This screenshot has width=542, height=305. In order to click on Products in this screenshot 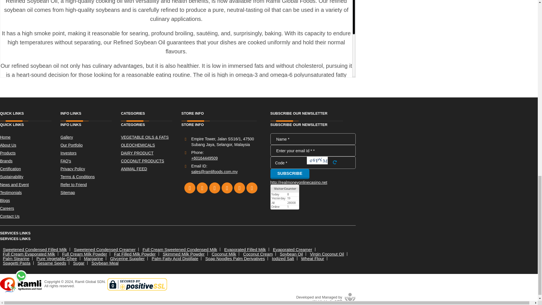, I will do `click(30, 153)`.